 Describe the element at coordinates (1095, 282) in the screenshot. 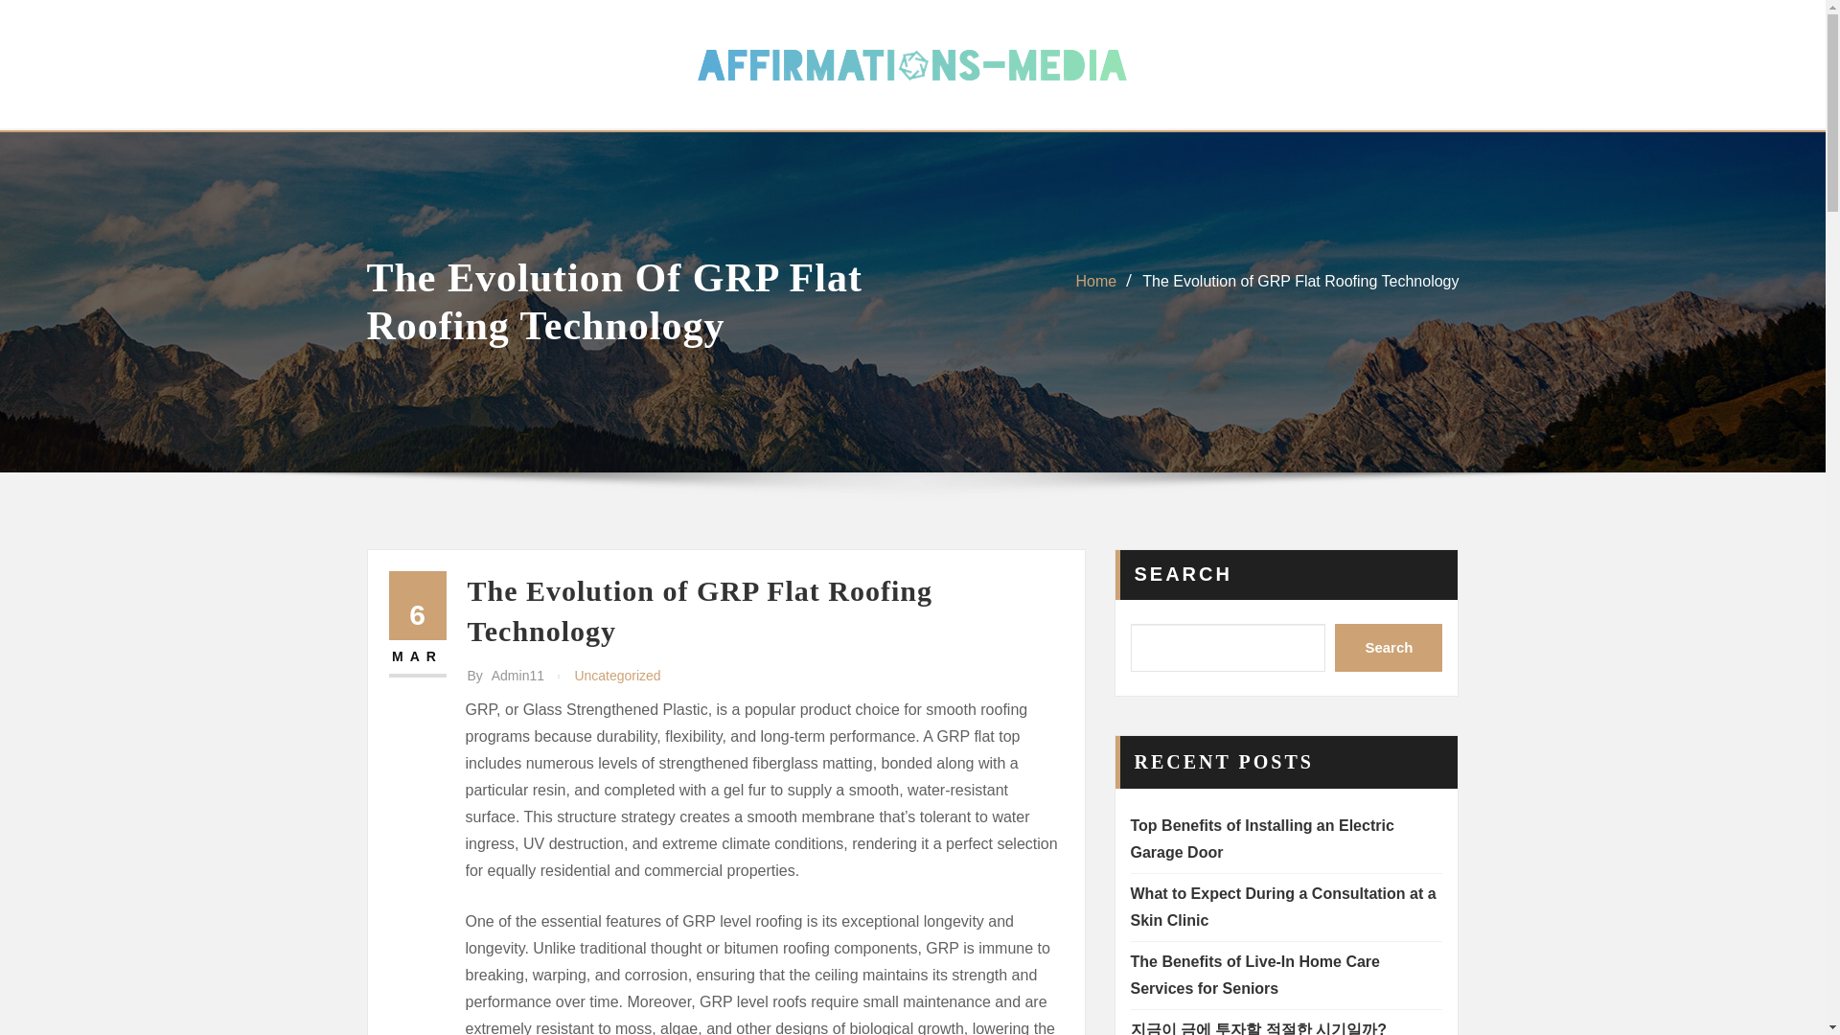

I see `Home` at that location.